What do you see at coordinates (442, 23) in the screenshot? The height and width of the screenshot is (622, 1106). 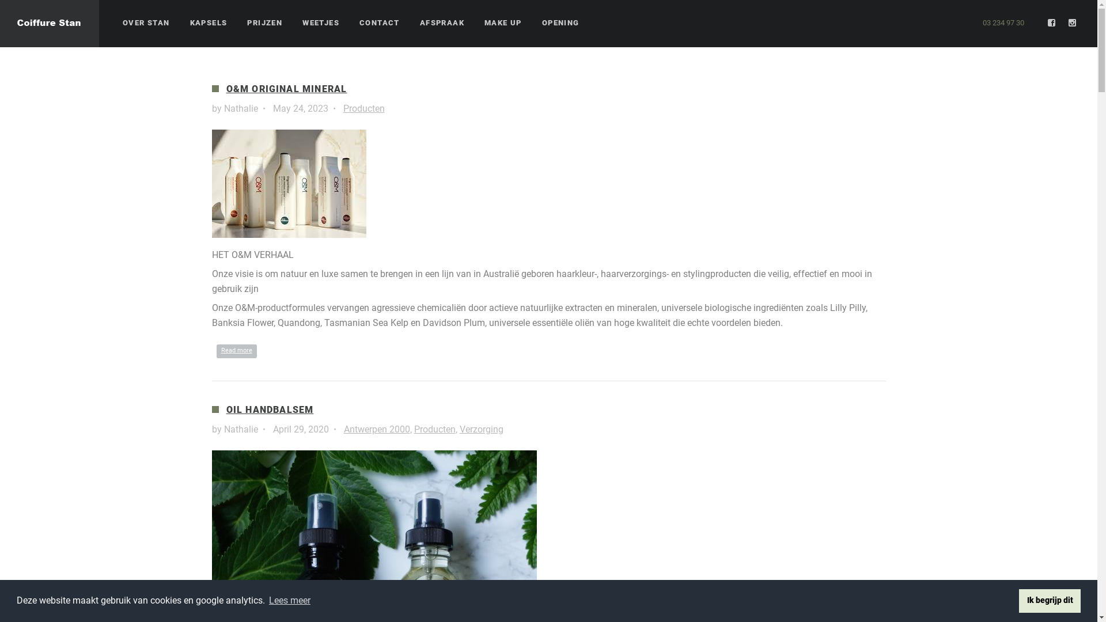 I see `AFSPRAAK` at bounding box center [442, 23].